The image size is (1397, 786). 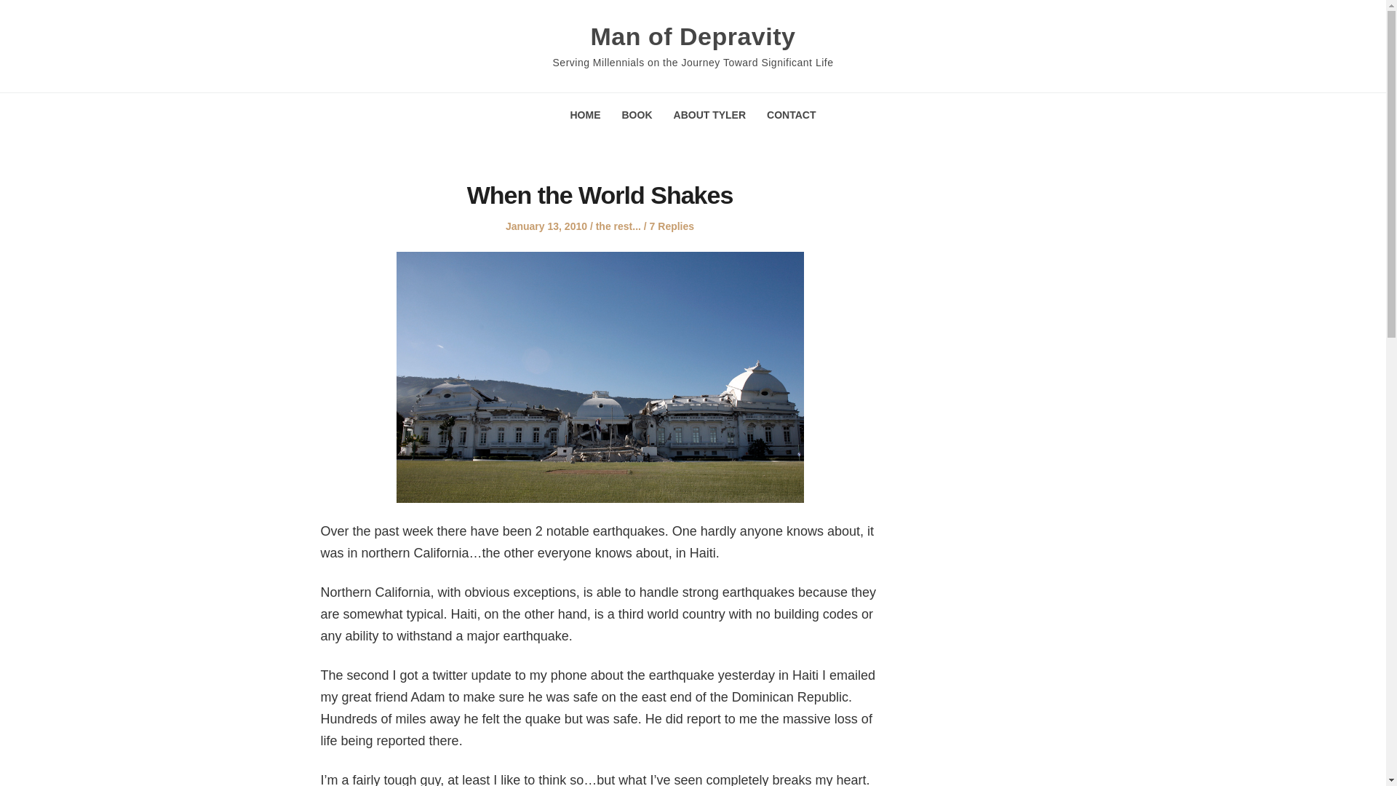 What do you see at coordinates (693, 36) in the screenshot?
I see `Man of Depravity` at bounding box center [693, 36].